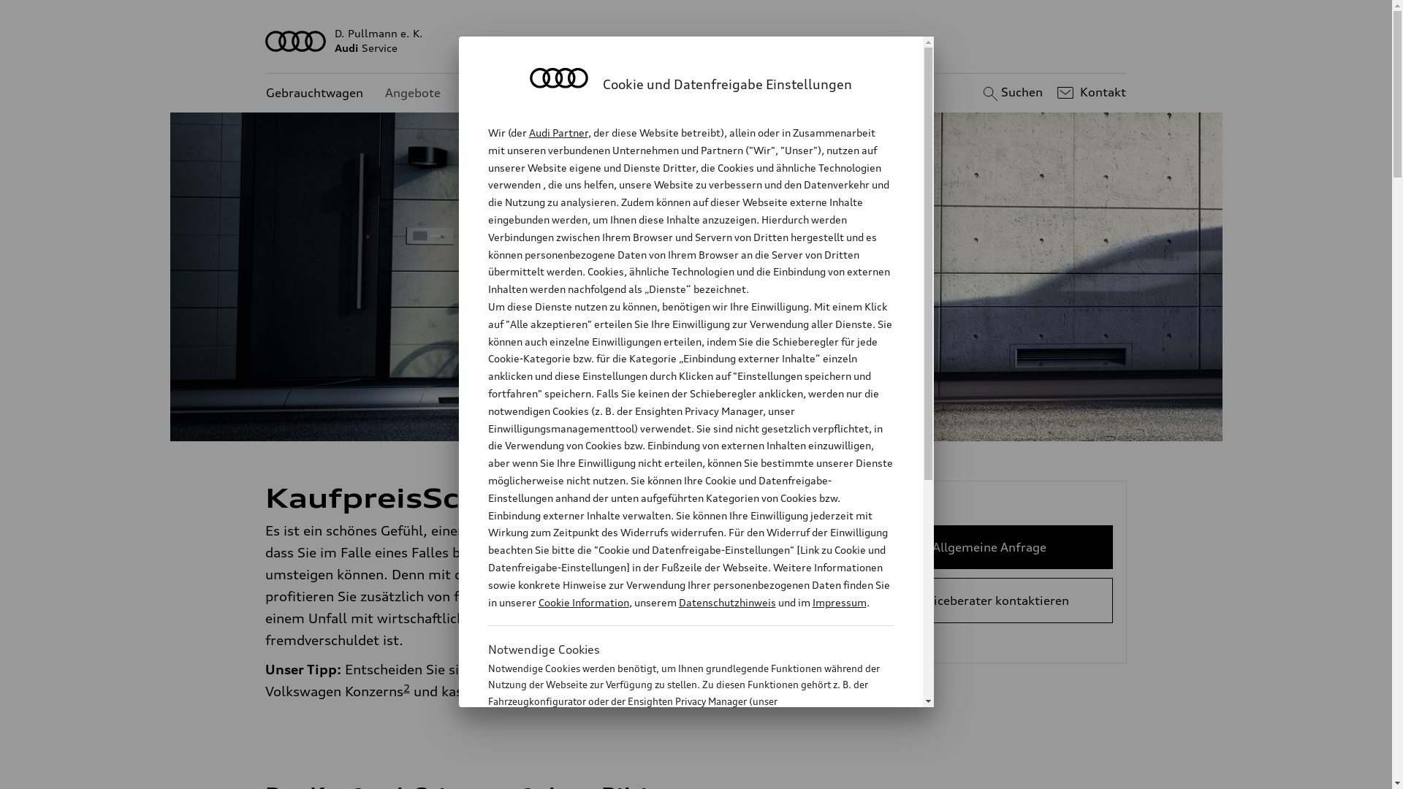  Describe the element at coordinates (989, 601) in the screenshot. I see `Serviceberater kontaktieren` at that location.